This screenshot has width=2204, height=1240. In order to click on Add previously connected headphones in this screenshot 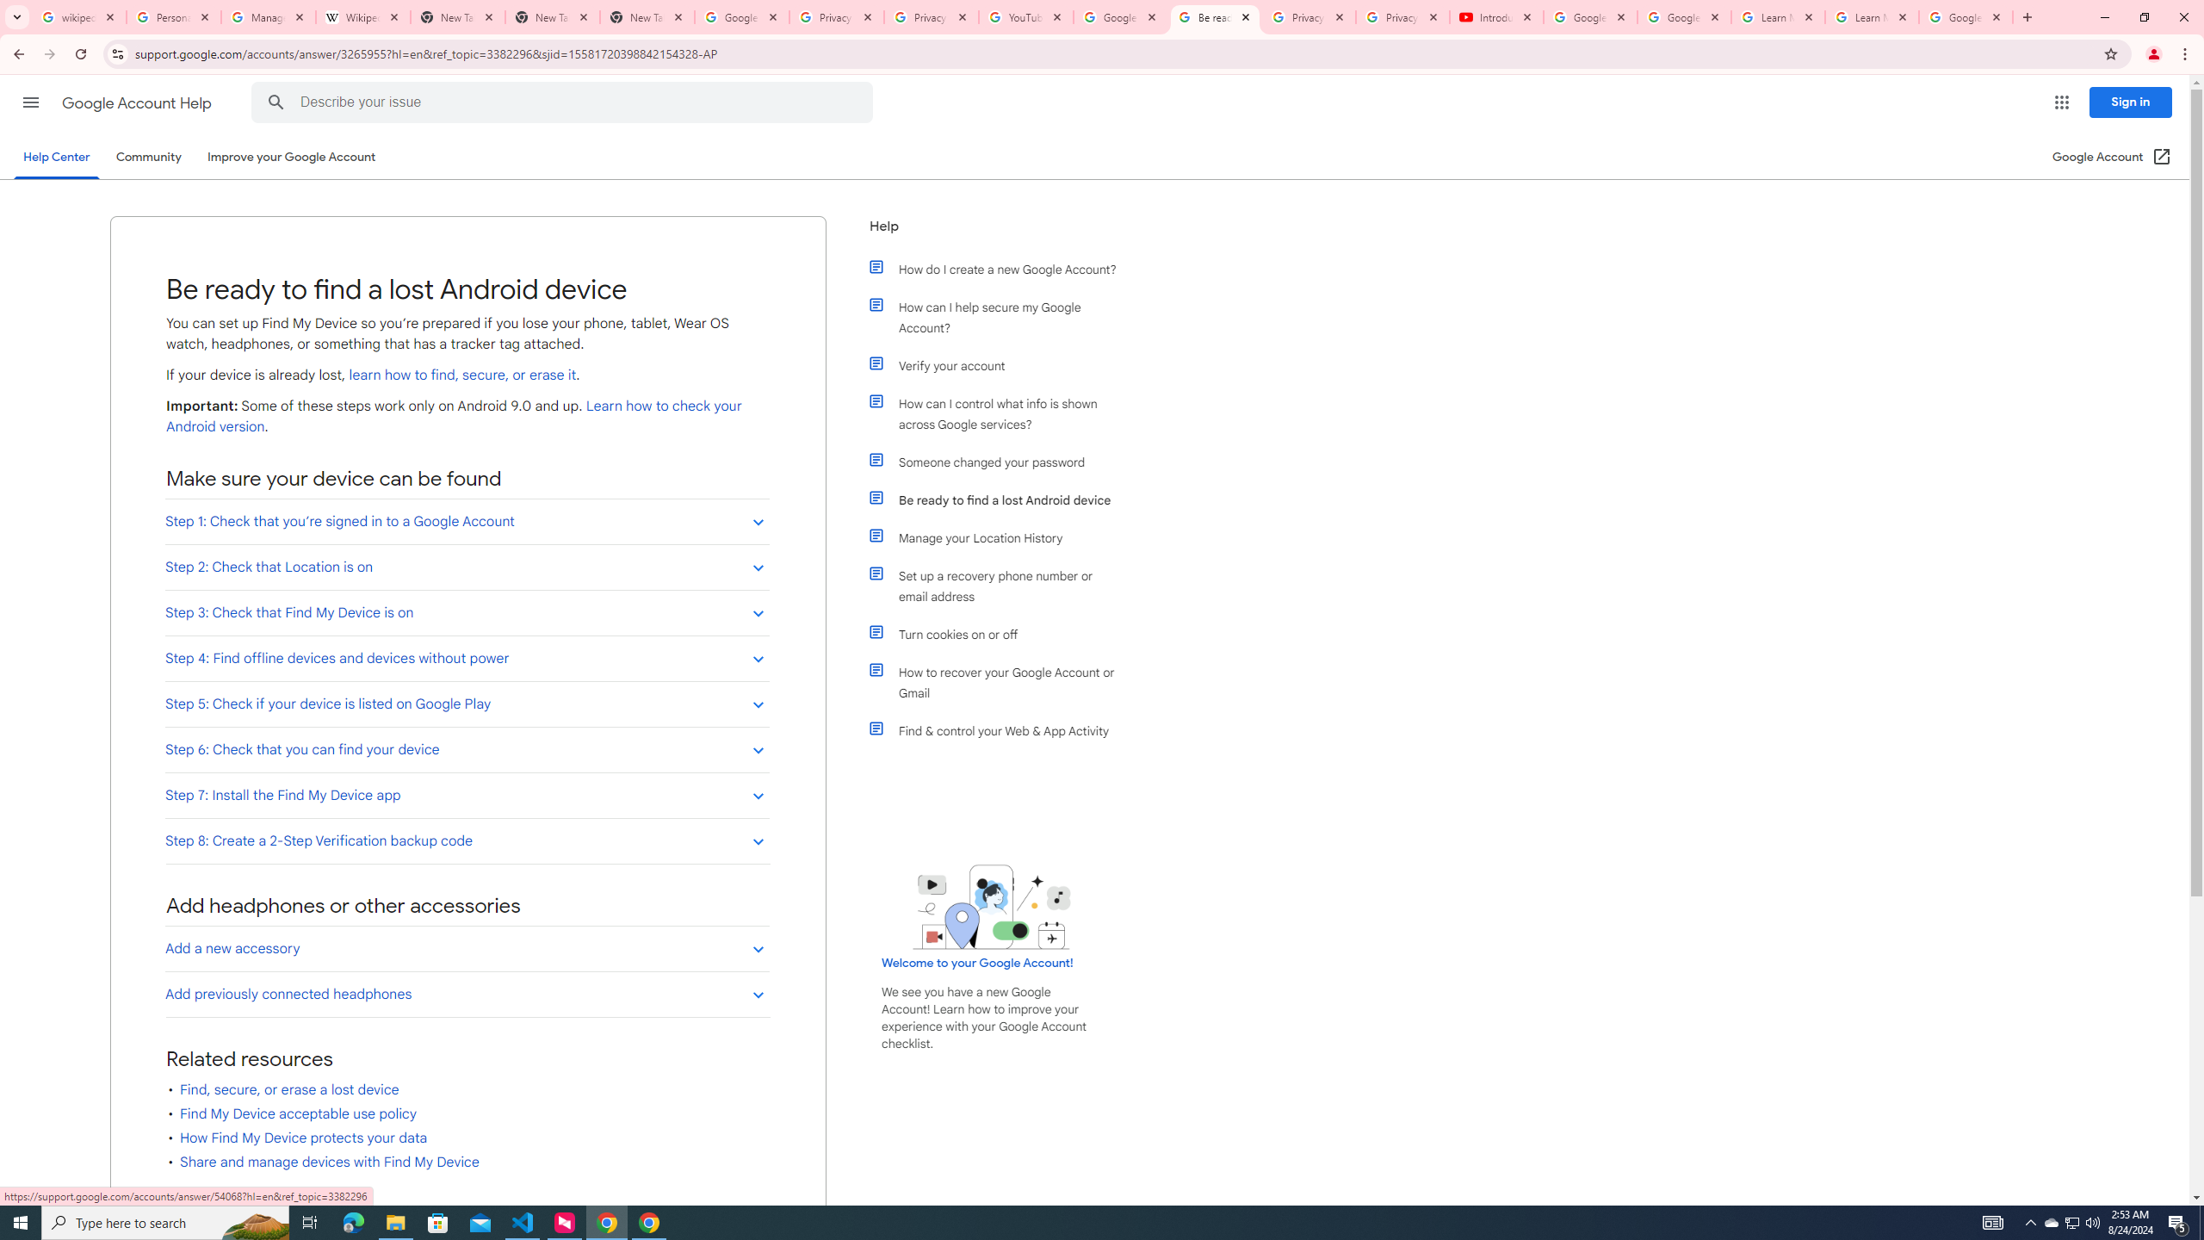, I will do `click(467, 994)`.